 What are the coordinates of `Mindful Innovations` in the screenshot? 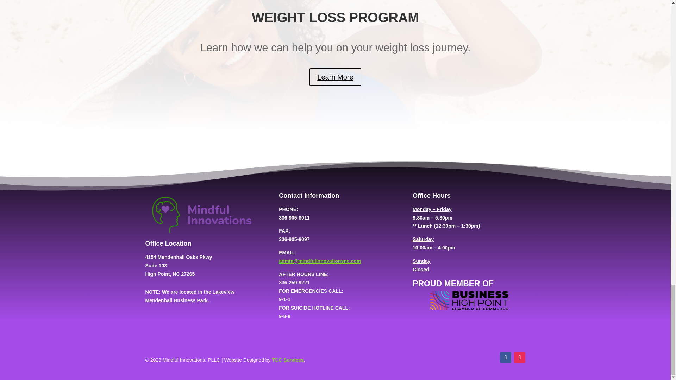 It's located at (201, 215).